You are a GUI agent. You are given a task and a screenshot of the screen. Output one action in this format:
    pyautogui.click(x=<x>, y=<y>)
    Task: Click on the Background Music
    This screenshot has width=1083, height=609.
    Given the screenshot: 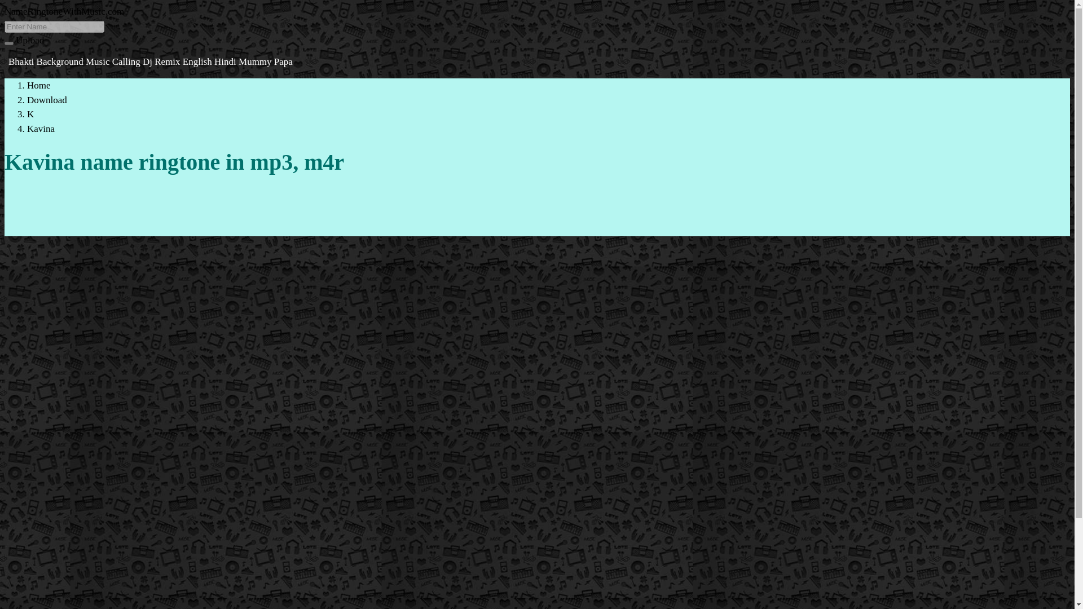 What is the action you would take?
    pyautogui.click(x=74, y=61)
    